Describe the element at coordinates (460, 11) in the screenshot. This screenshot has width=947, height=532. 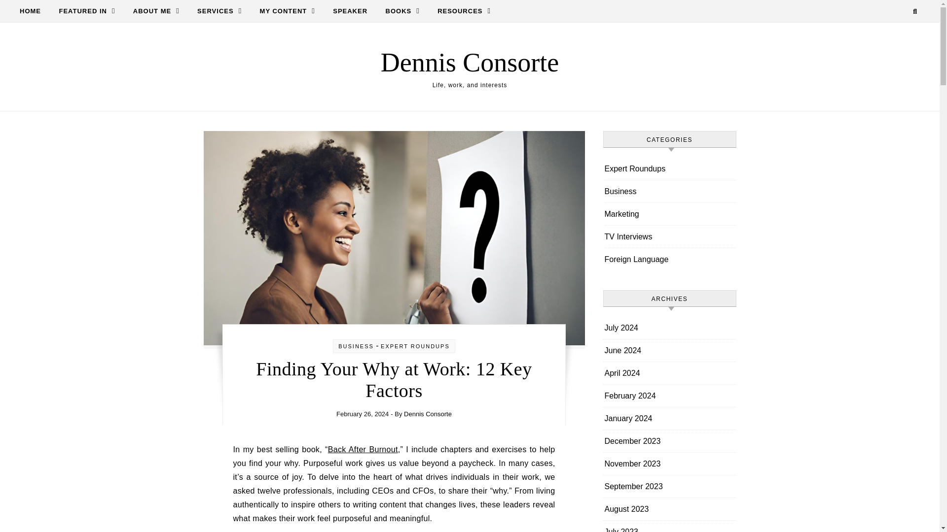
I see `RESOURCES` at that location.